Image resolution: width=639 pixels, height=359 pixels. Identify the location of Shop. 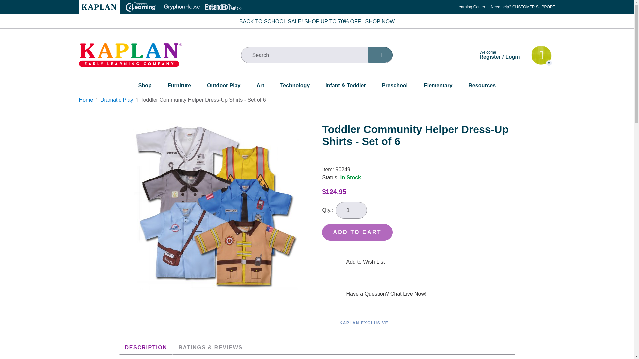
(145, 87).